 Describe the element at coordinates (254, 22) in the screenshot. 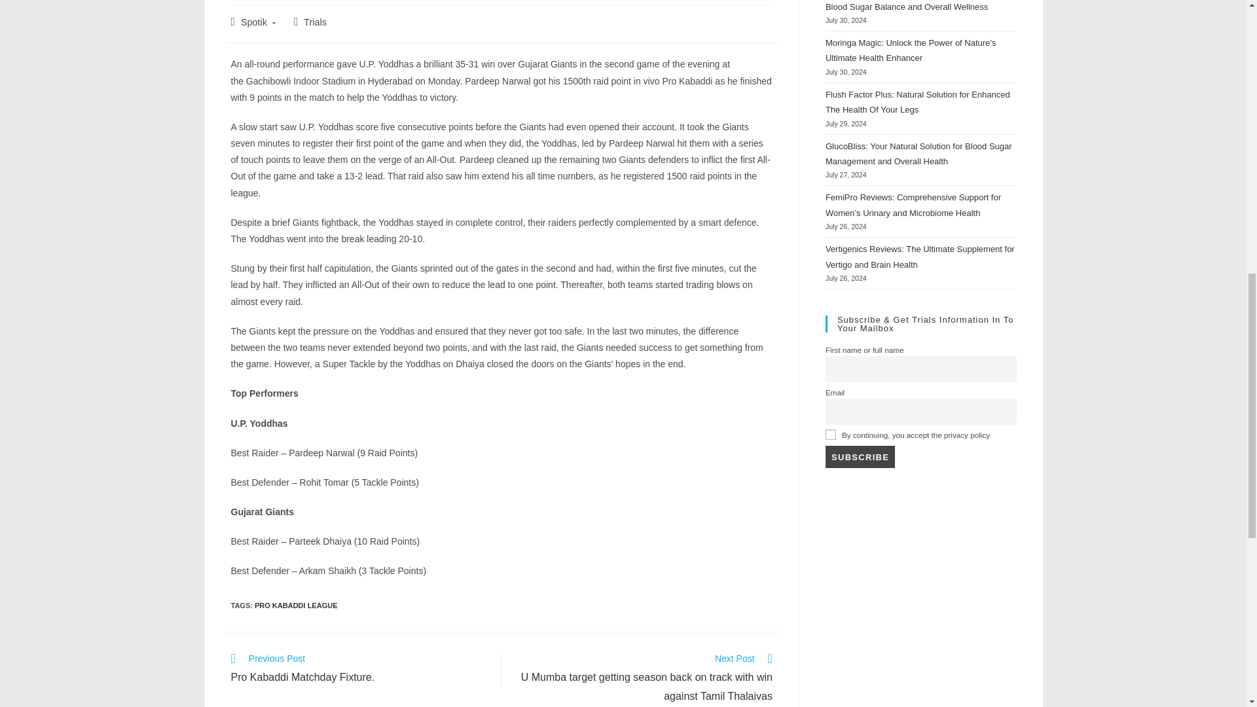

I see `Posts by Spotik` at that location.